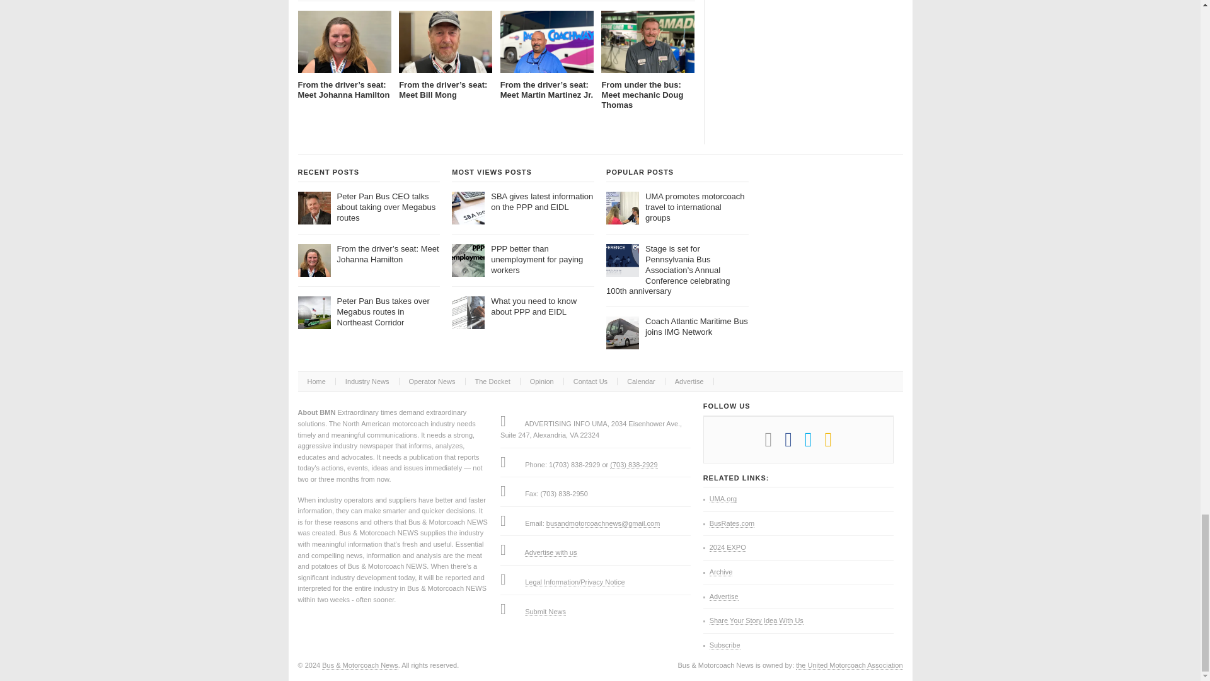 The image size is (1210, 681). What do you see at coordinates (814, 443) in the screenshot?
I see `Twitter` at bounding box center [814, 443].